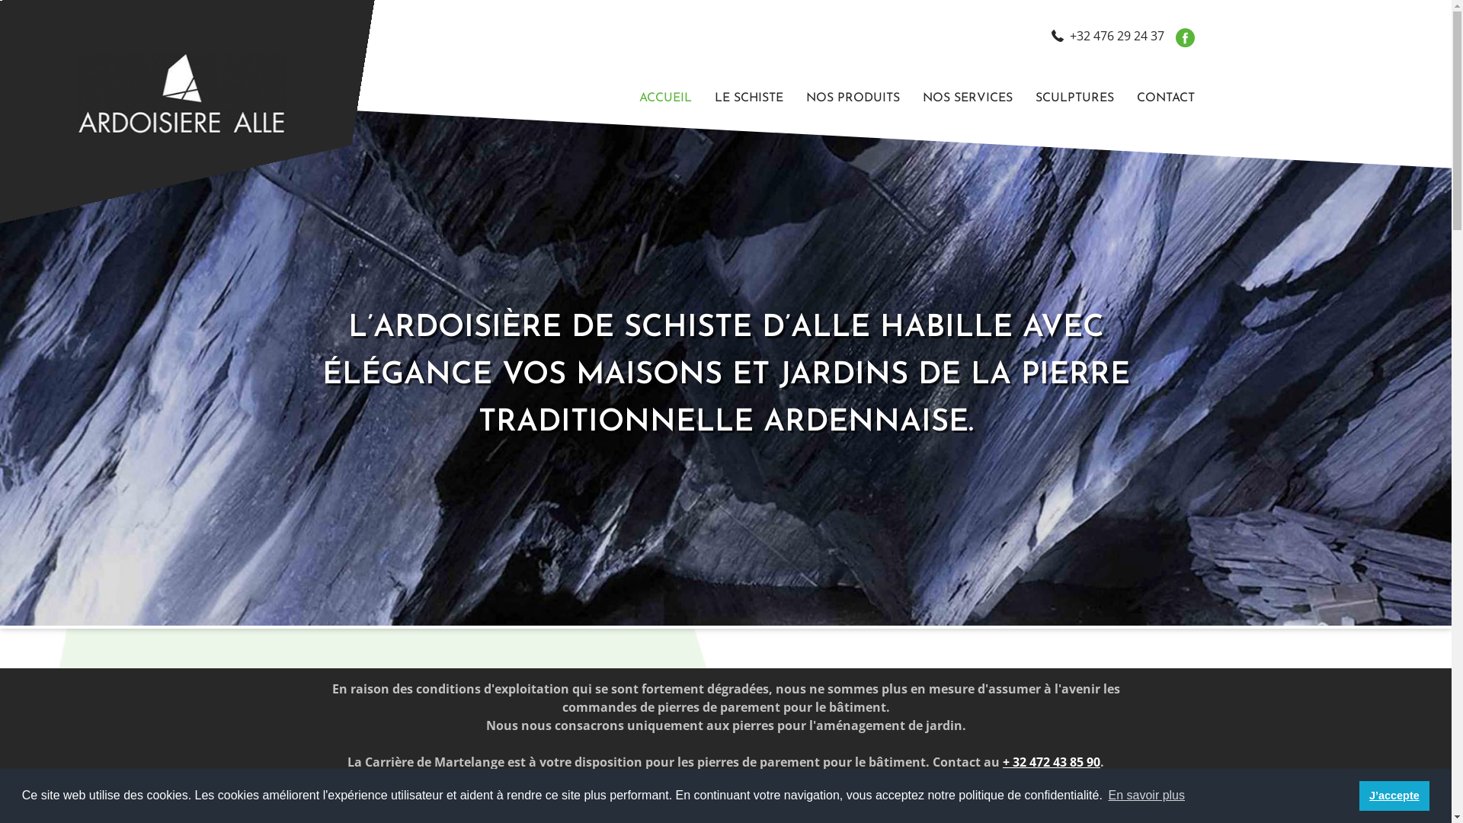 The width and height of the screenshot is (1463, 823). What do you see at coordinates (852, 98) in the screenshot?
I see `NOS PRODUITS` at bounding box center [852, 98].